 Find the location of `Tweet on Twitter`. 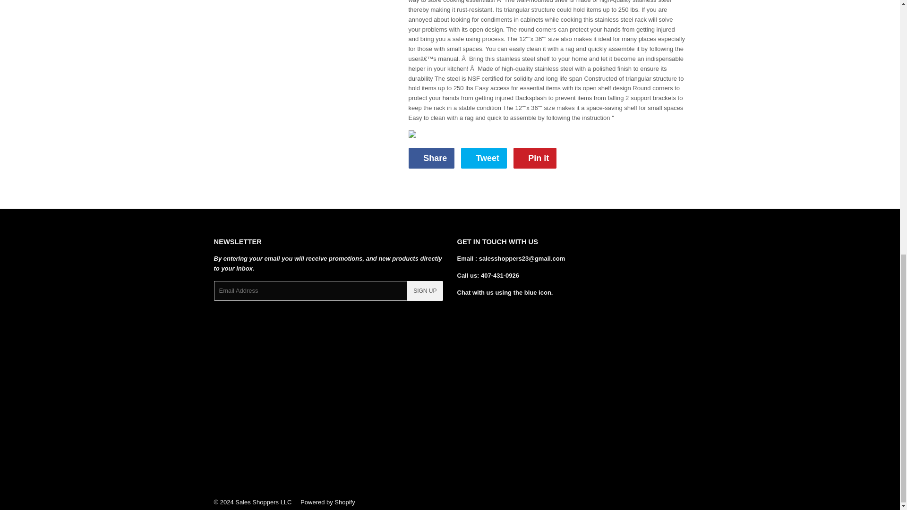

Tweet on Twitter is located at coordinates (535, 158).